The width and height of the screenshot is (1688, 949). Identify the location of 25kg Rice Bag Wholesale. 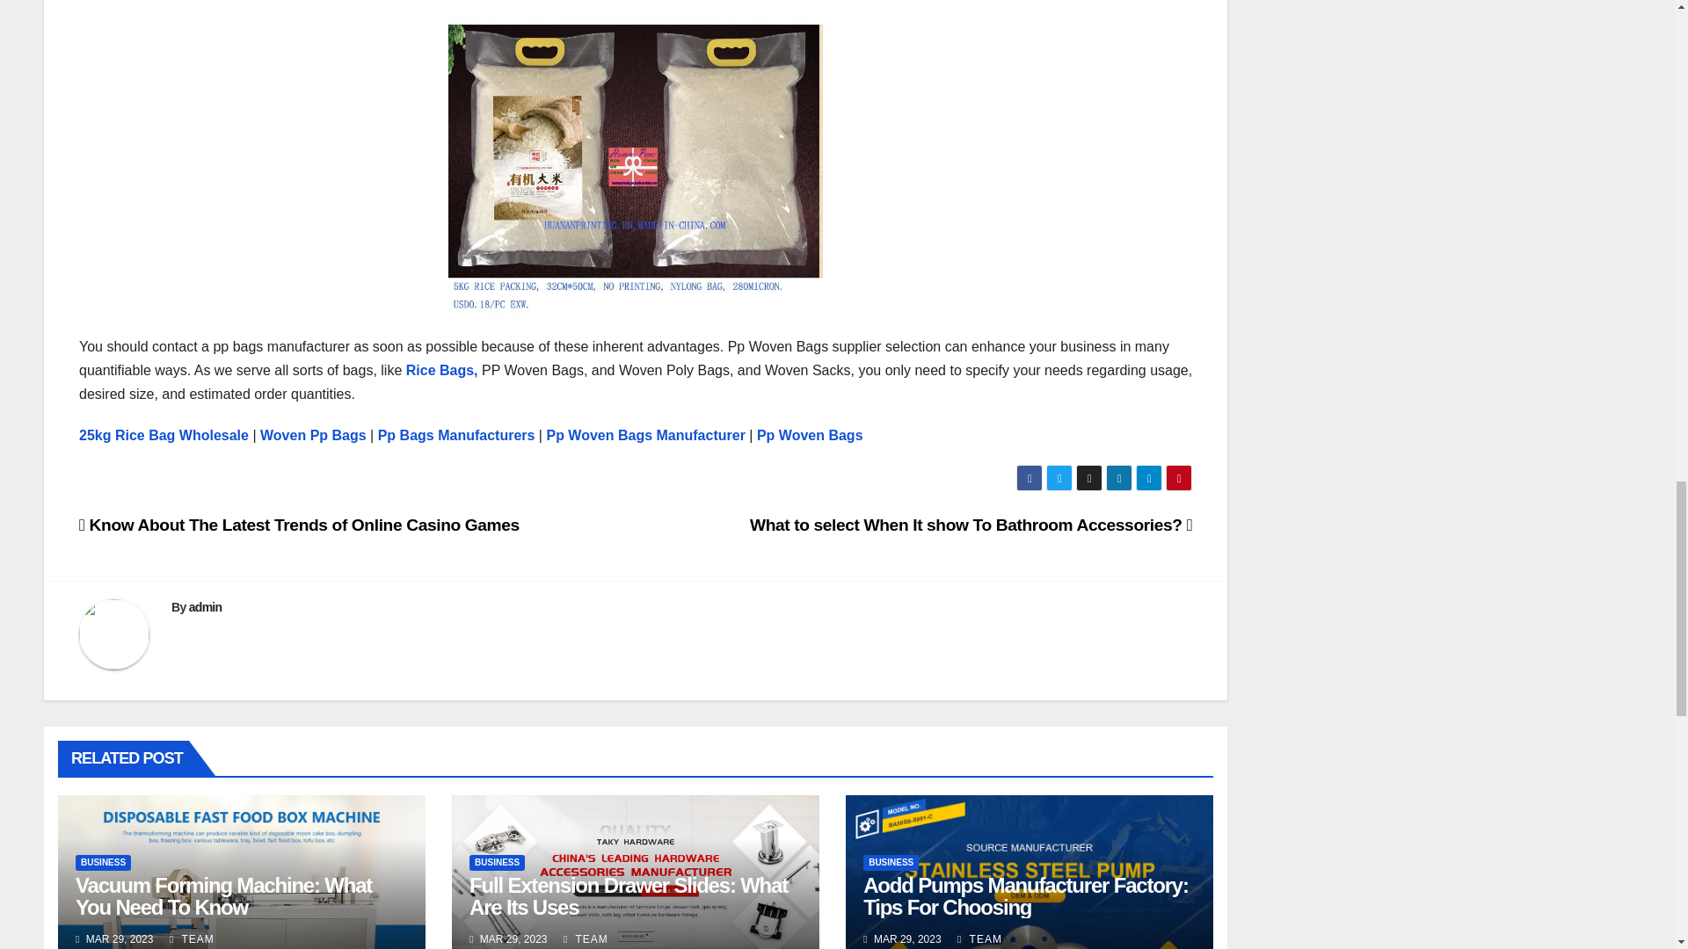
(164, 436).